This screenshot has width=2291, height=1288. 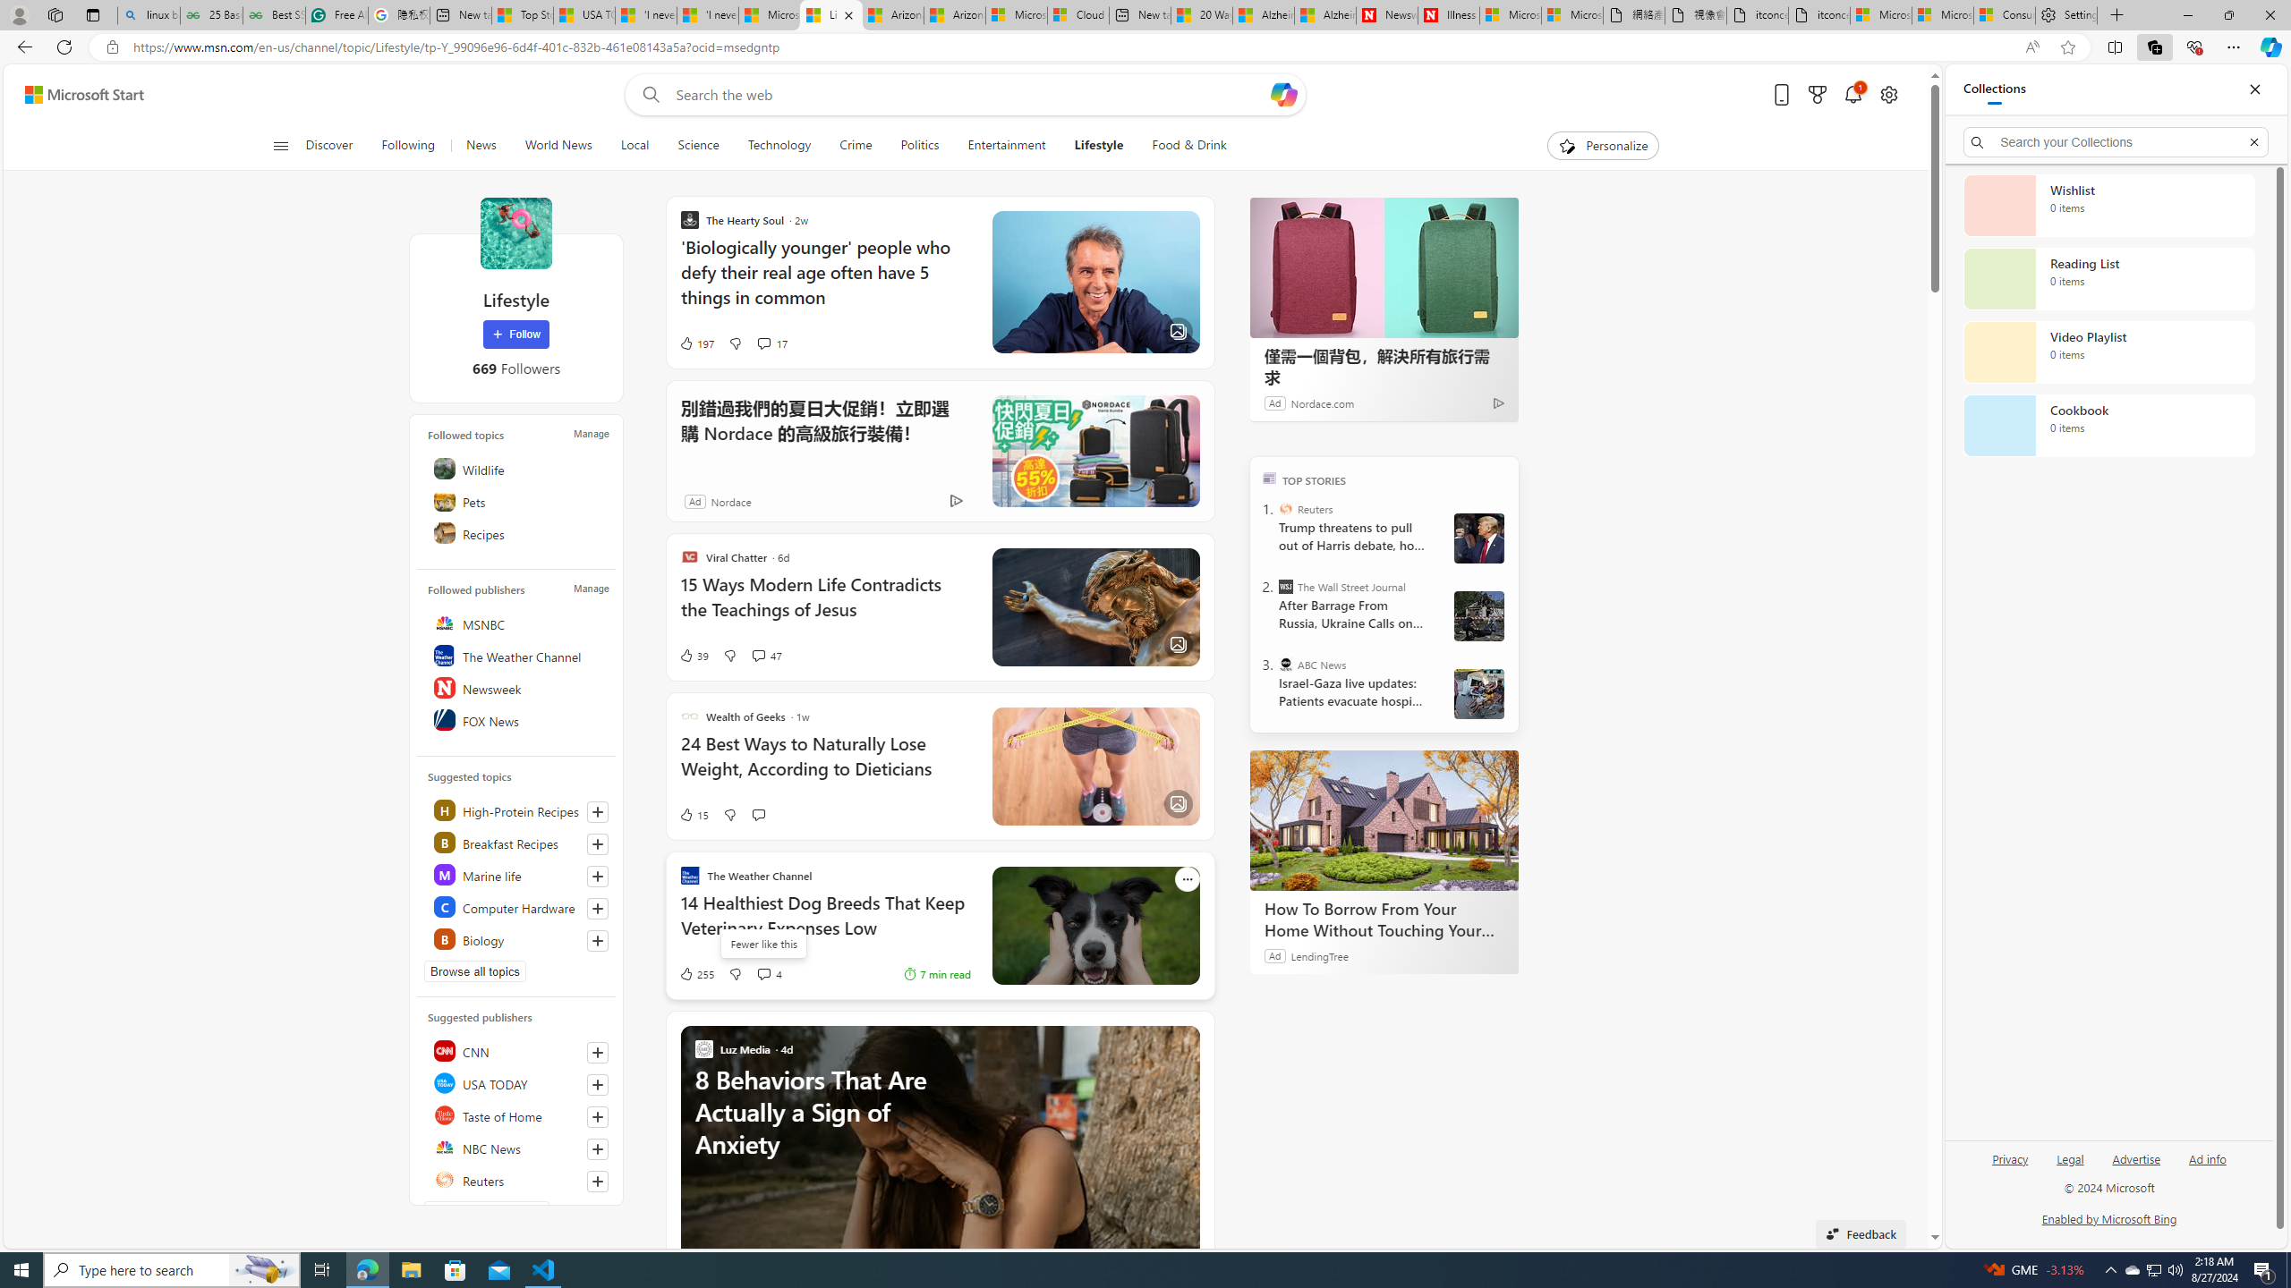 What do you see at coordinates (2108, 279) in the screenshot?
I see `Reading List collection, 0 items` at bounding box center [2108, 279].